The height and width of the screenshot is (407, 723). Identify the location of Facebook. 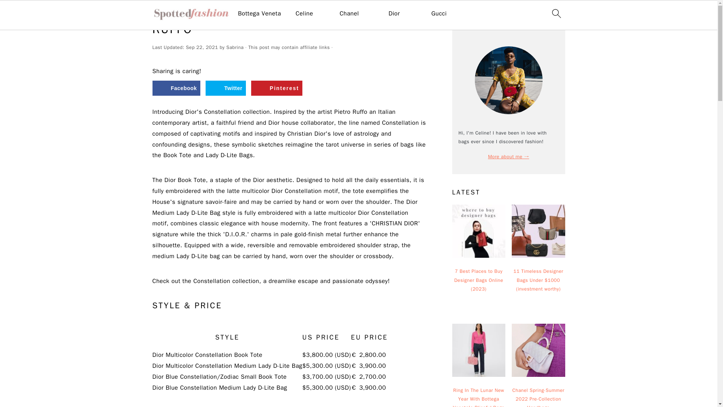
(176, 88).